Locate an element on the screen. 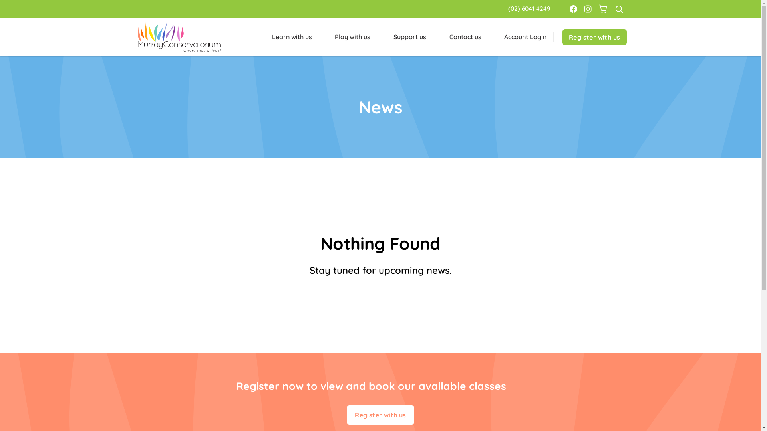 The height and width of the screenshot is (431, 767). Play with us is located at coordinates (352, 37).